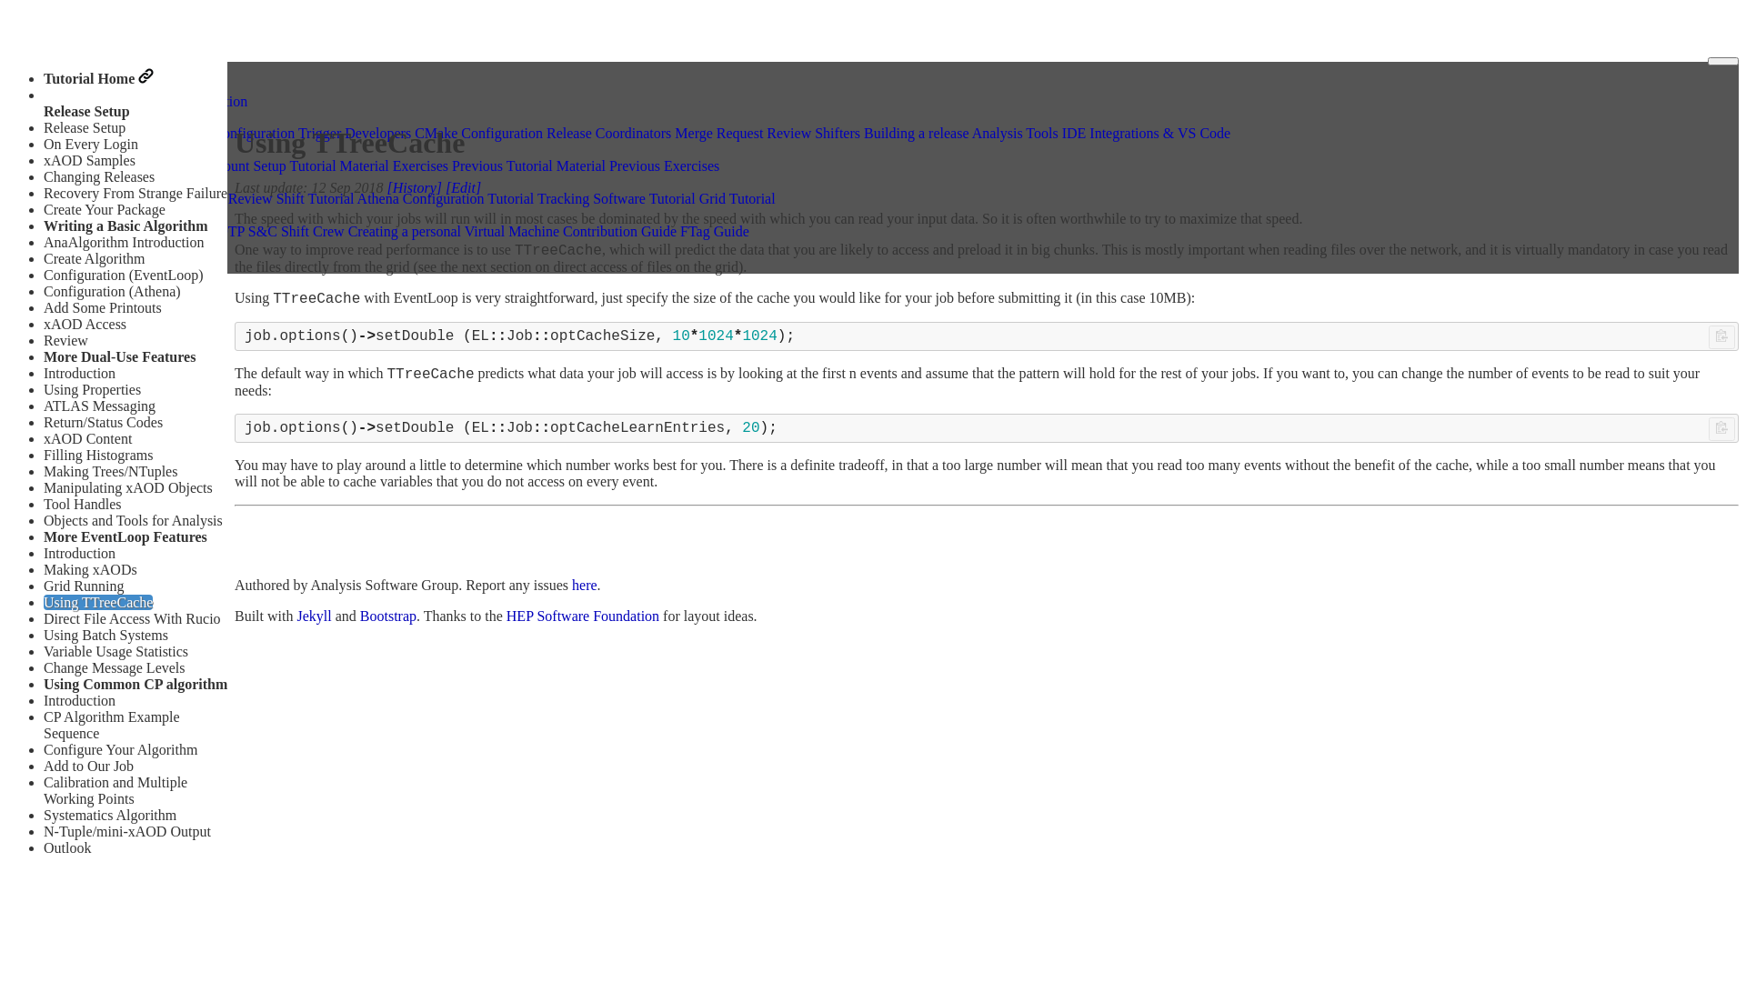  I want to click on Review, so click(65, 340).